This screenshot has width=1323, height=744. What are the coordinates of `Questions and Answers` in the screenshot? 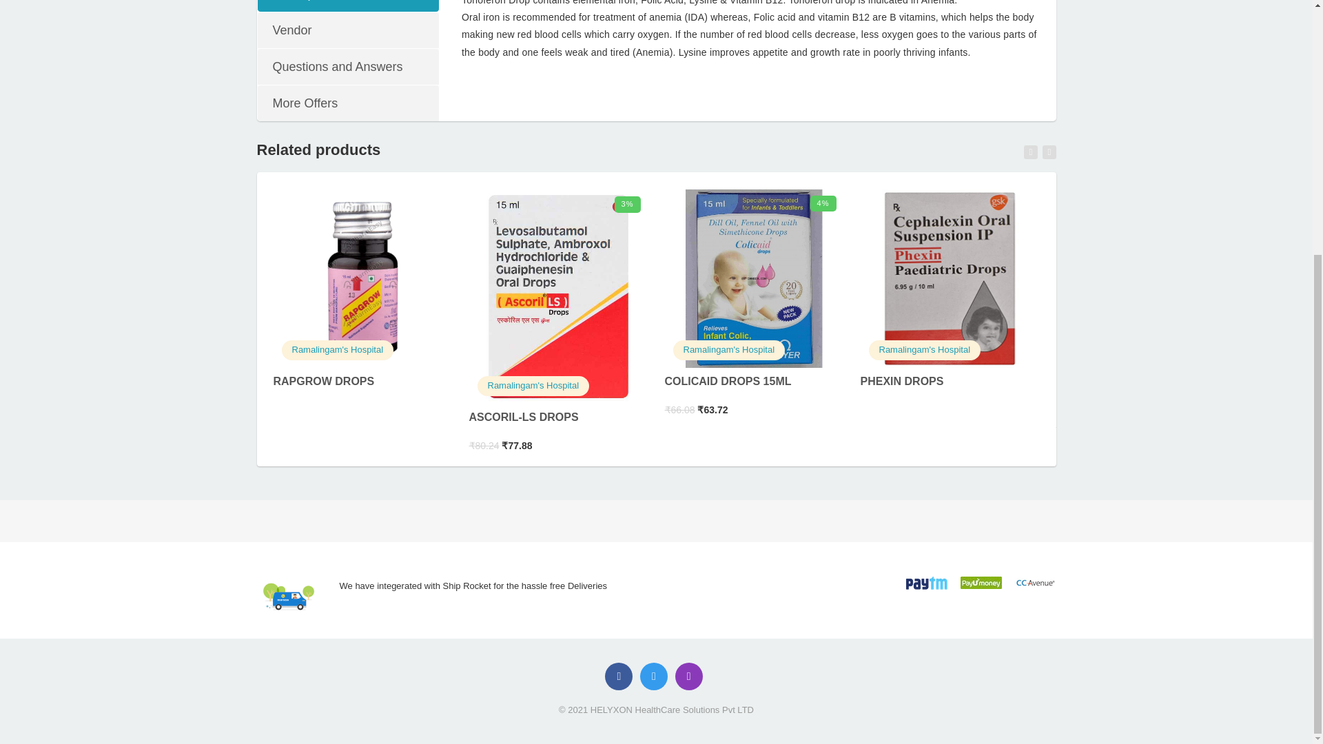 It's located at (347, 67).